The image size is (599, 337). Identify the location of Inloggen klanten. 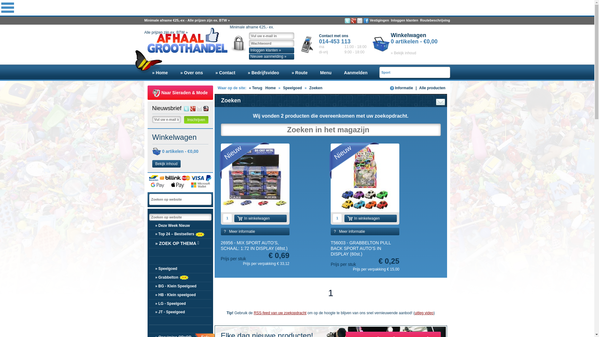
(404, 20).